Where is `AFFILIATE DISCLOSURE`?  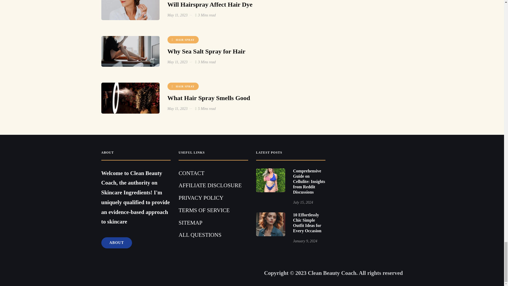 AFFILIATE DISCLOSURE is located at coordinates (210, 185).